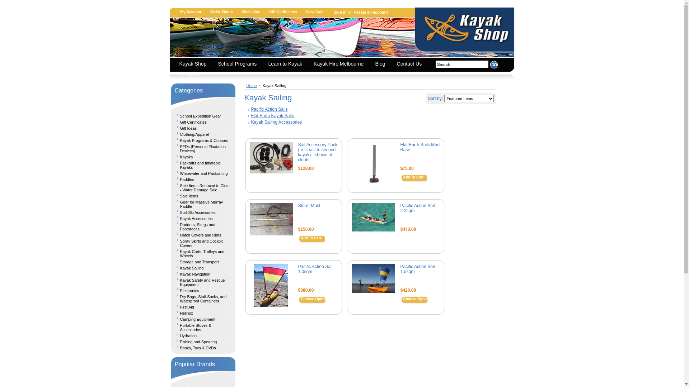  Describe the element at coordinates (287, 64) in the screenshot. I see `Learn to Kayak` at that location.